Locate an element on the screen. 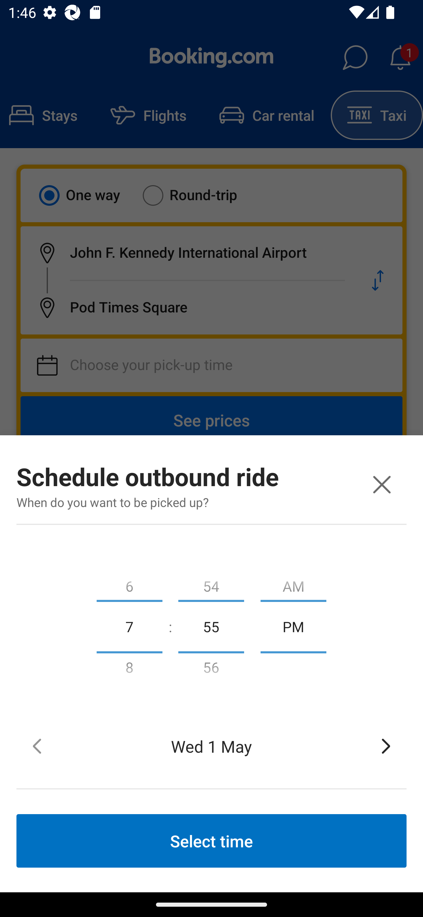 This screenshot has width=423, height=917. Wed 1 May Selected date, Wednesday, 1 May is located at coordinates (211, 746).